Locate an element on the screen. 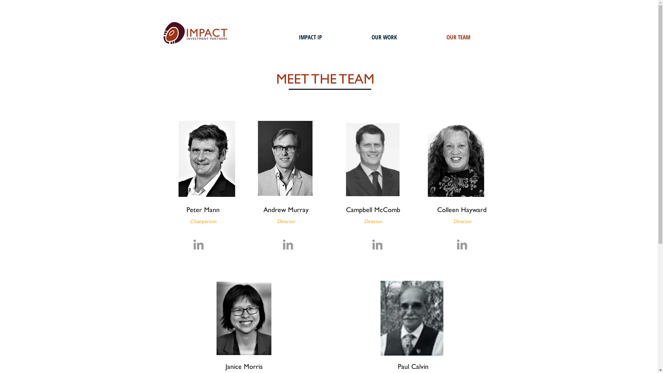 The width and height of the screenshot is (663, 373). ae43d1_f8e19c61e27e49d58965d0535b015ac6~mv2.png is located at coordinates (412, 318).